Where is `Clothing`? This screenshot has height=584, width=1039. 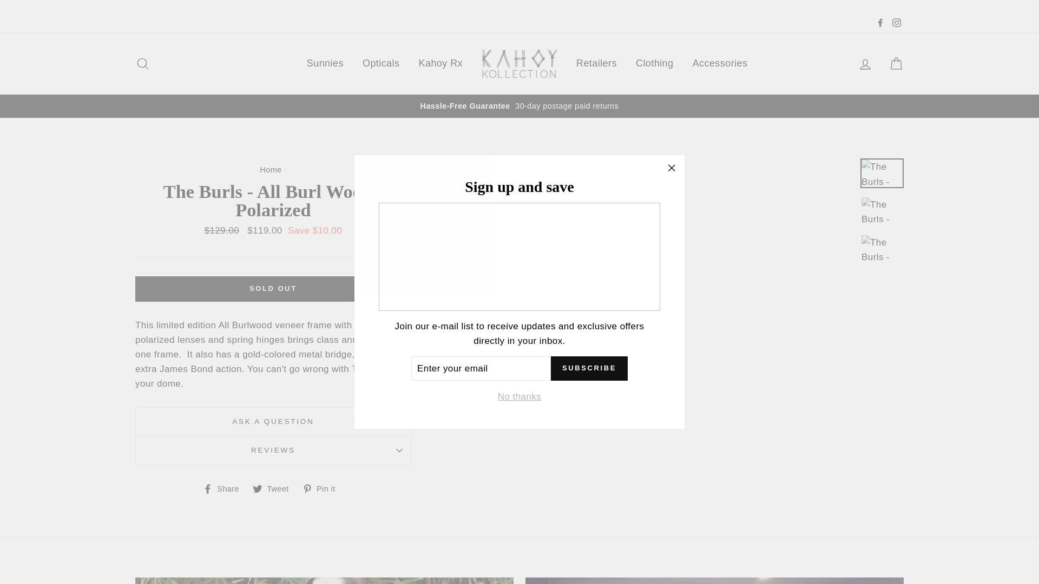 Clothing is located at coordinates (654, 64).